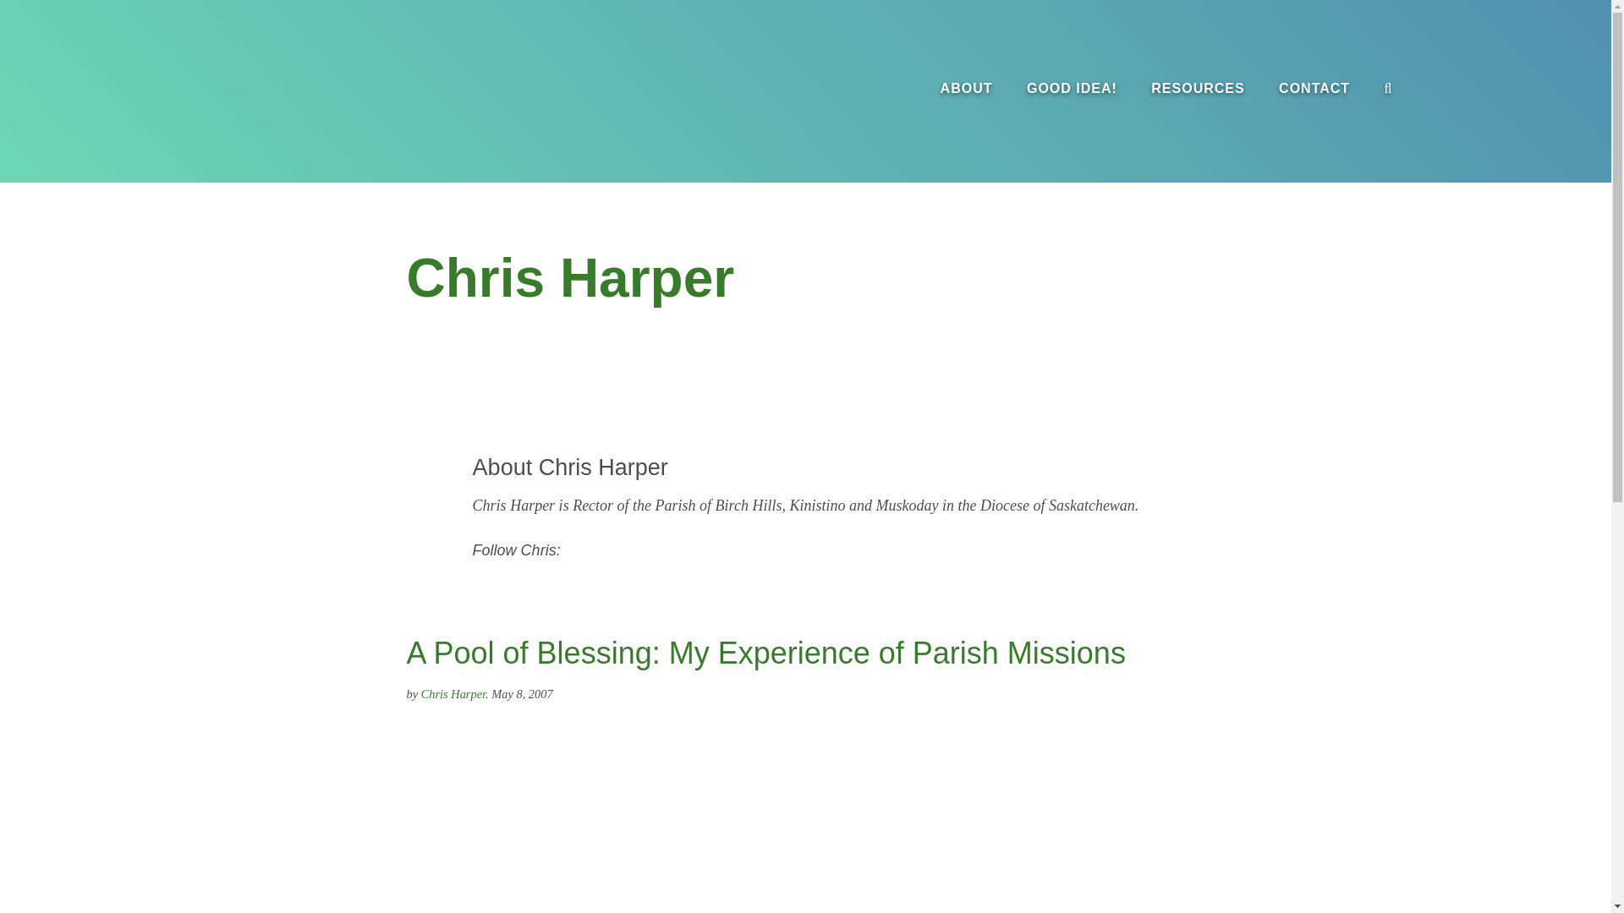 The image size is (1624, 913). I want to click on ABOUT, so click(967, 88).